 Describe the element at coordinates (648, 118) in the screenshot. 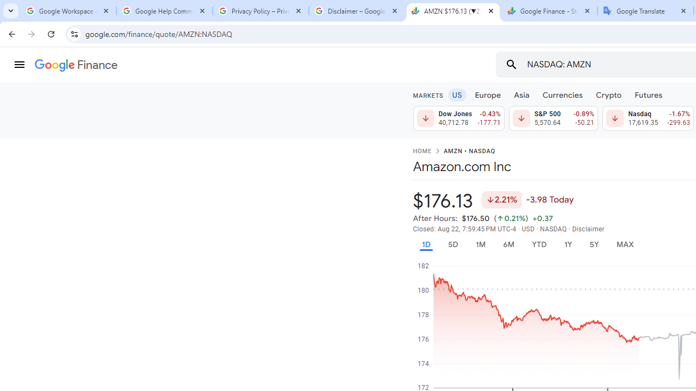

I see `Nasdaq 17,619.35 Down by 1.67% -299.63` at that location.